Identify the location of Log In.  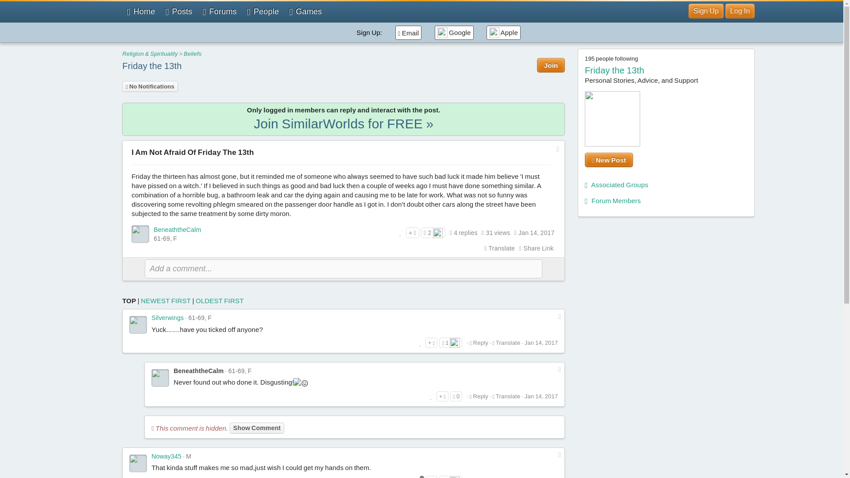
(739, 11).